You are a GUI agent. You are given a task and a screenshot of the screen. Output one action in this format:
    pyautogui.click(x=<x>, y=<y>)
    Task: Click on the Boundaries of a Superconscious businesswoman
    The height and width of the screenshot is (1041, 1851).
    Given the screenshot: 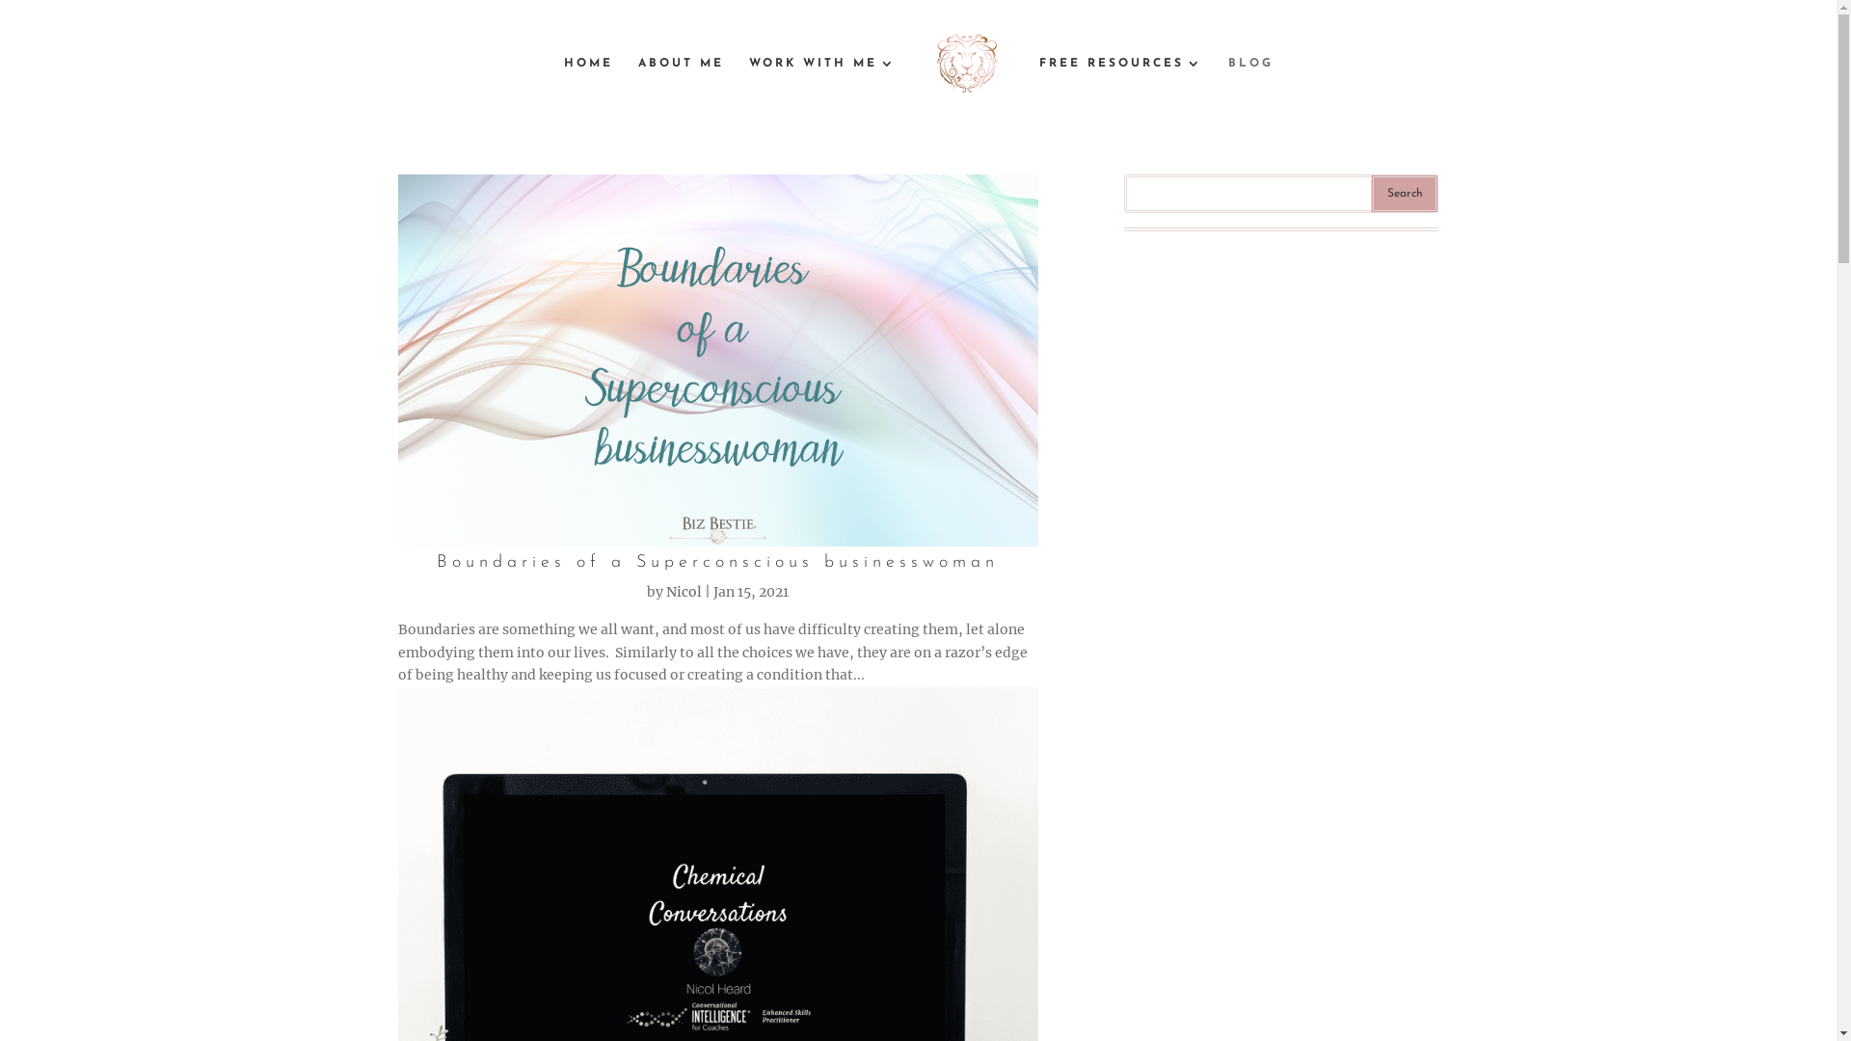 What is the action you would take?
    pyautogui.click(x=717, y=563)
    